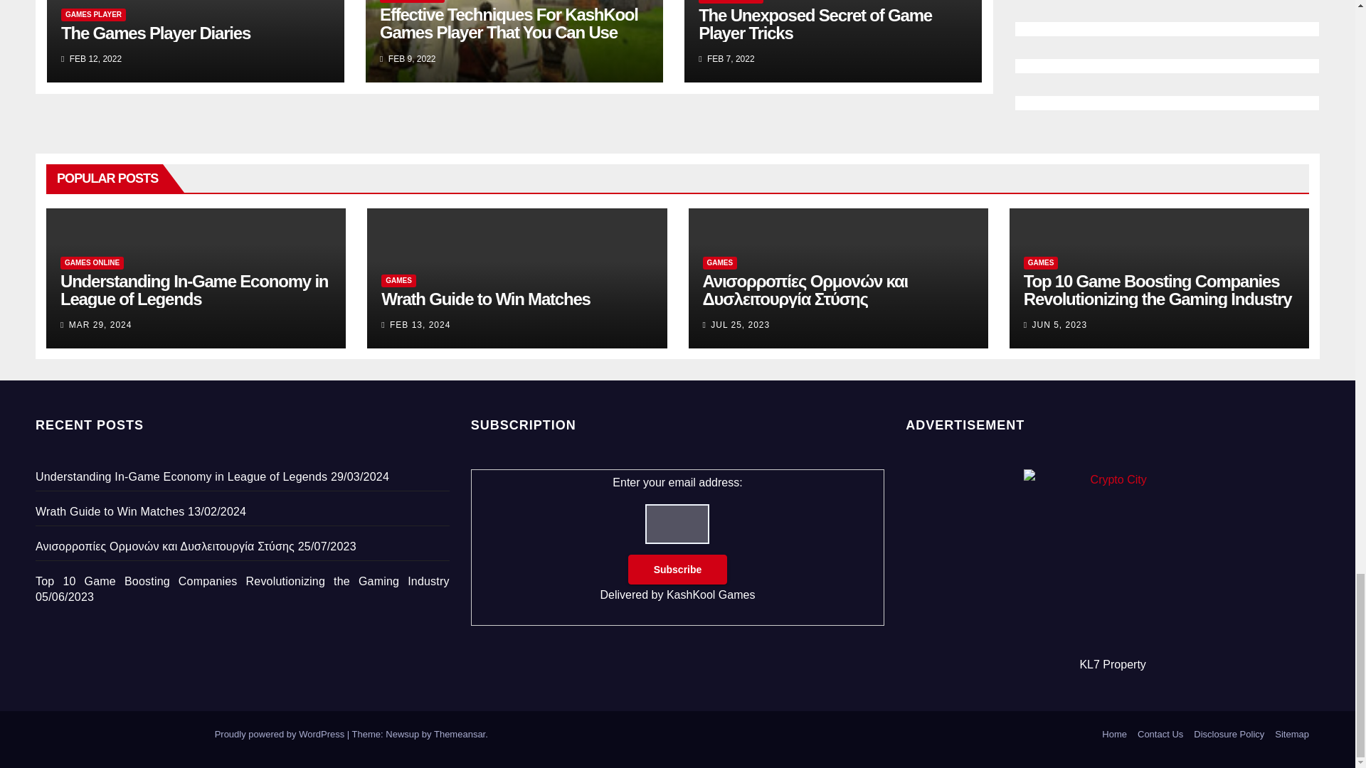 This screenshot has width=1366, height=768. What do you see at coordinates (93, 14) in the screenshot?
I see `GAMES PLAYER` at bounding box center [93, 14].